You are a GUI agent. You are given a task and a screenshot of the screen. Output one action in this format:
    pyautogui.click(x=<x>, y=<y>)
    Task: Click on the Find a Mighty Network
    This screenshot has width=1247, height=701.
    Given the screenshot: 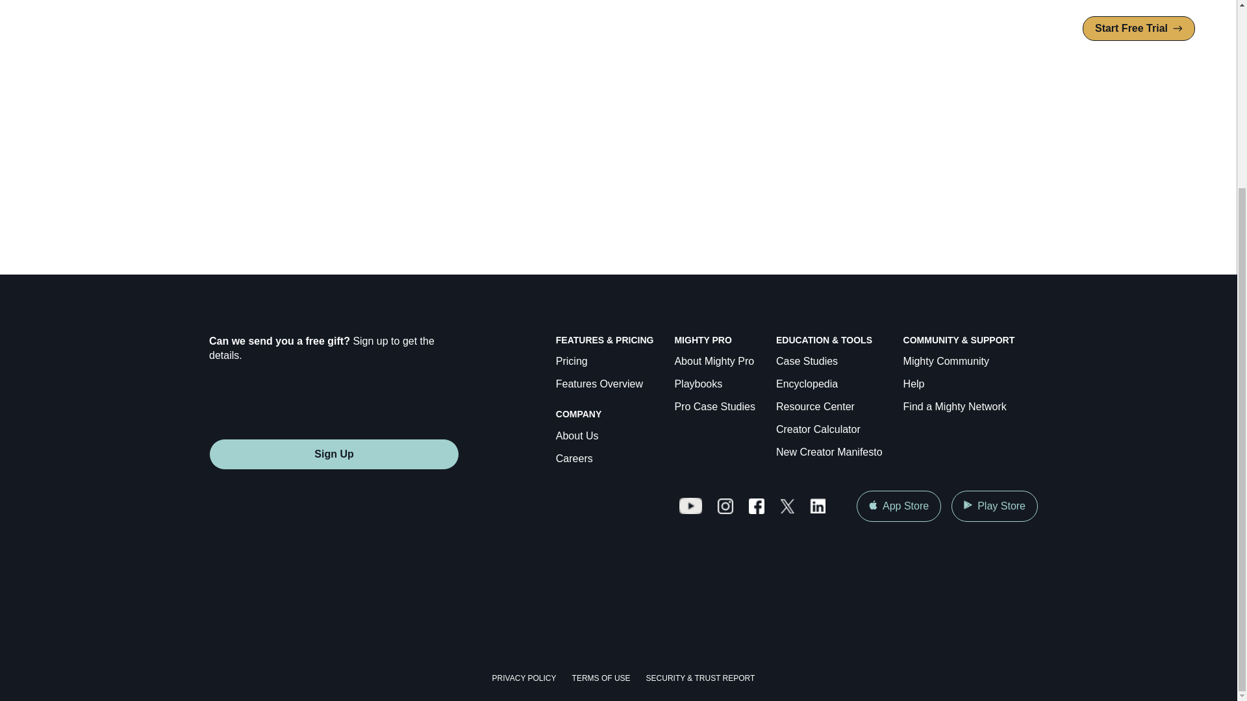 What is the action you would take?
    pyautogui.click(x=955, y=407)
    